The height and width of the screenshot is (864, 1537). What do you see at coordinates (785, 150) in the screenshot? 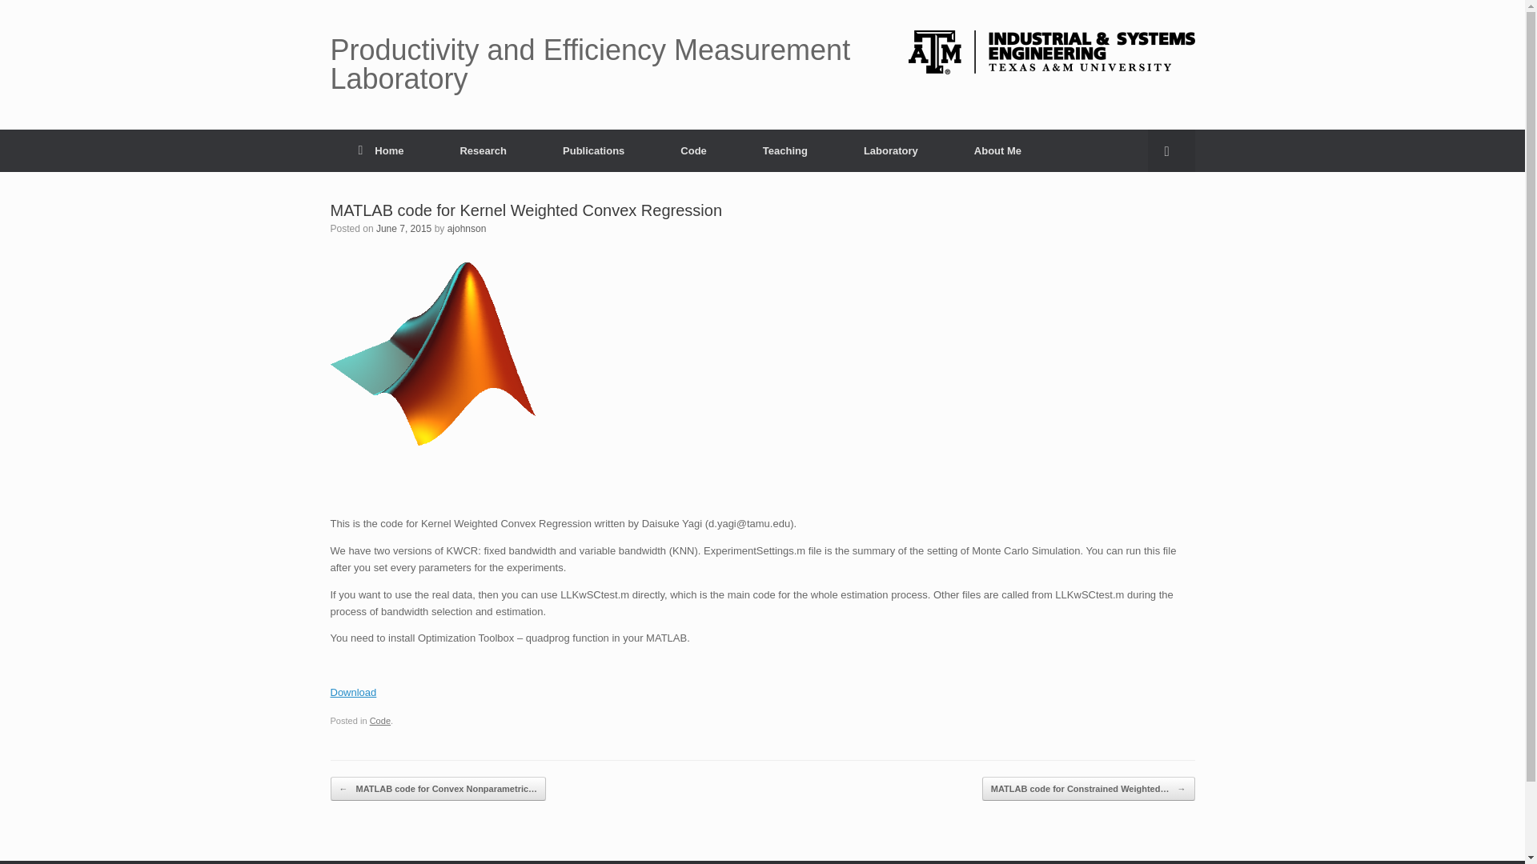
I see `Teaching` at bounding box center [785, 150].